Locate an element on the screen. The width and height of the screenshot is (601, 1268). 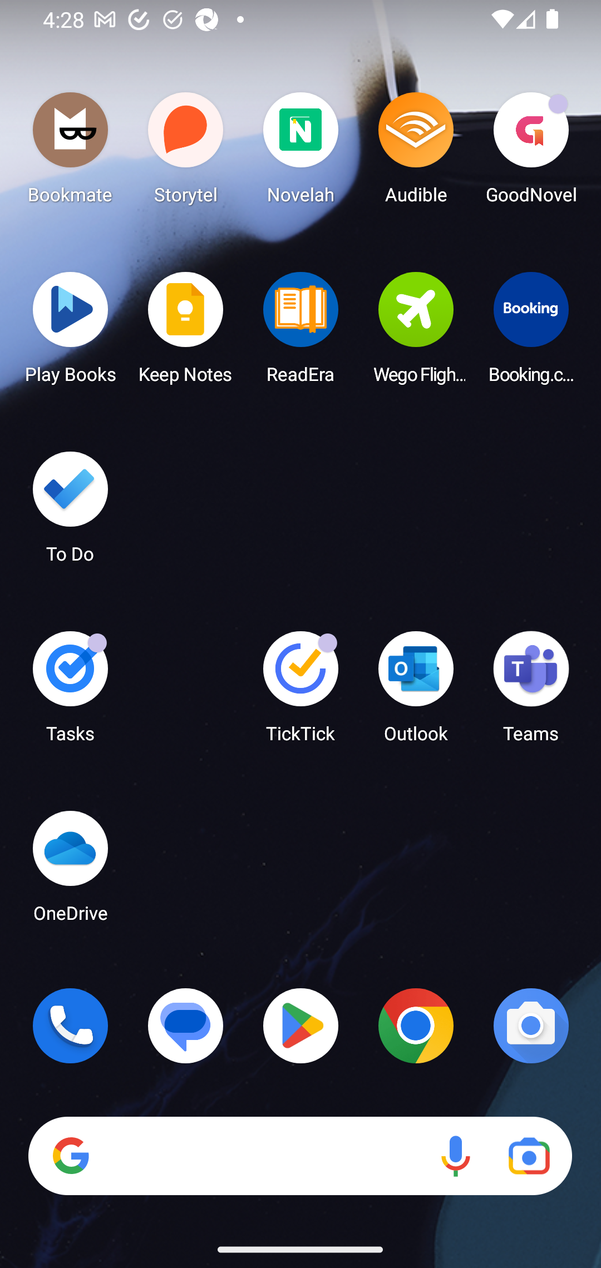
GoodNovel GoodNovel has 1 notification is located at coordinates (531, 152).